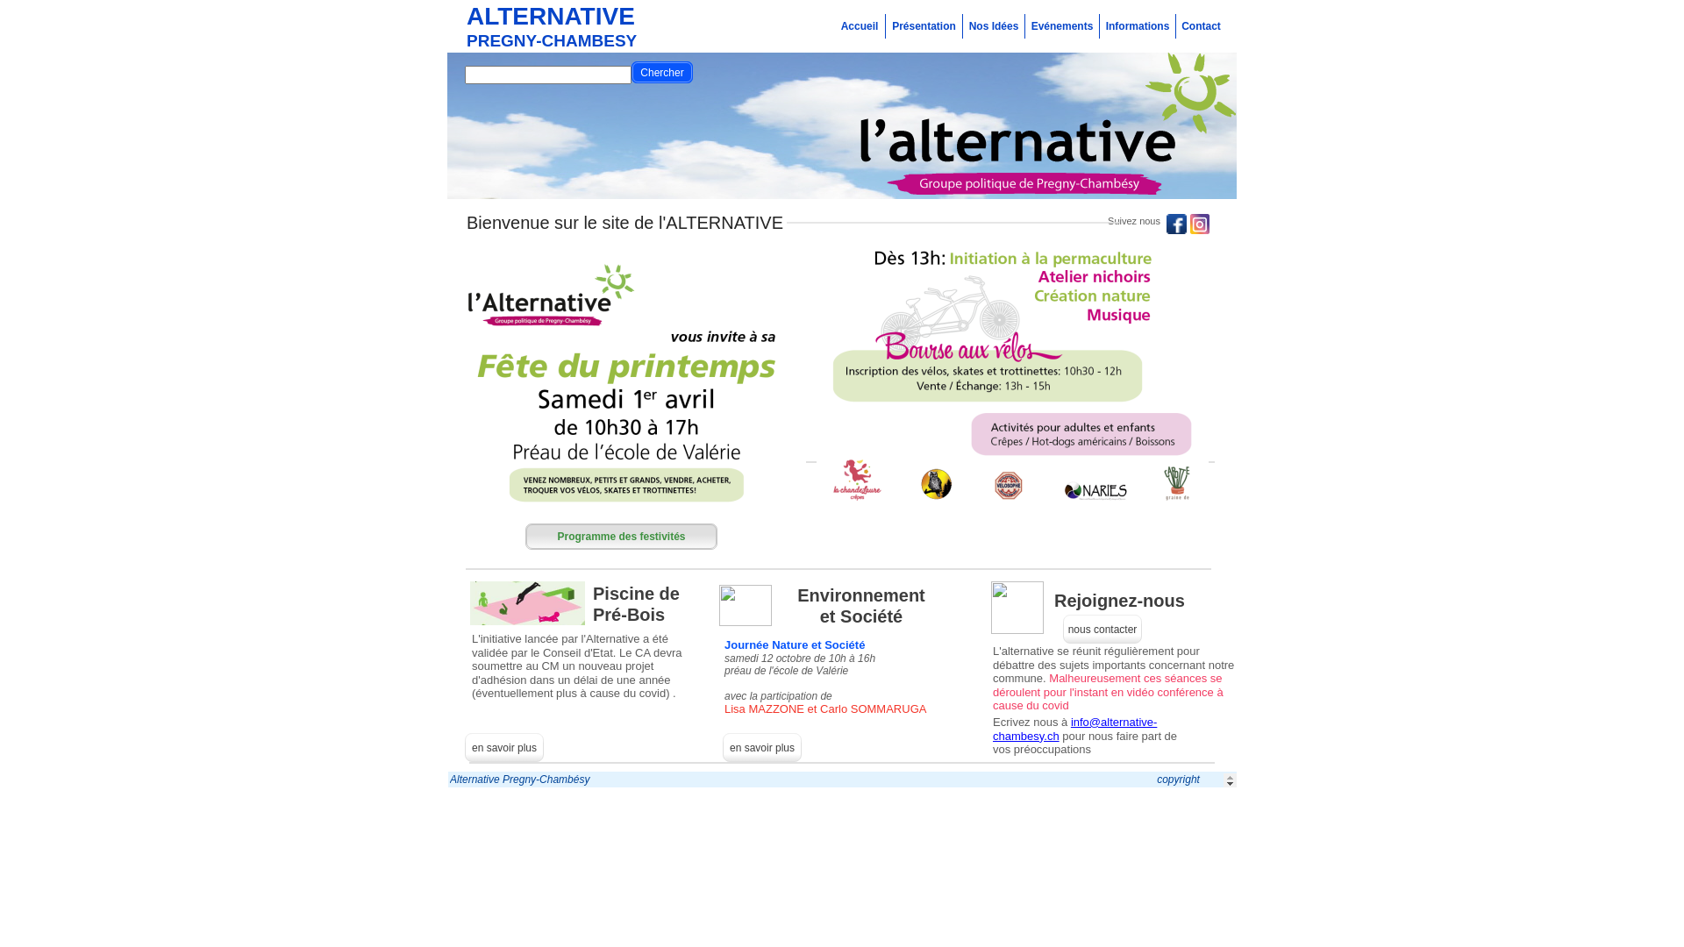 The width and height of the screenshot is (1684, 947). What do you see at coordinates (504, 748) in the screenshot?
I see `en savoir plus` at bounding box center [504, 748].